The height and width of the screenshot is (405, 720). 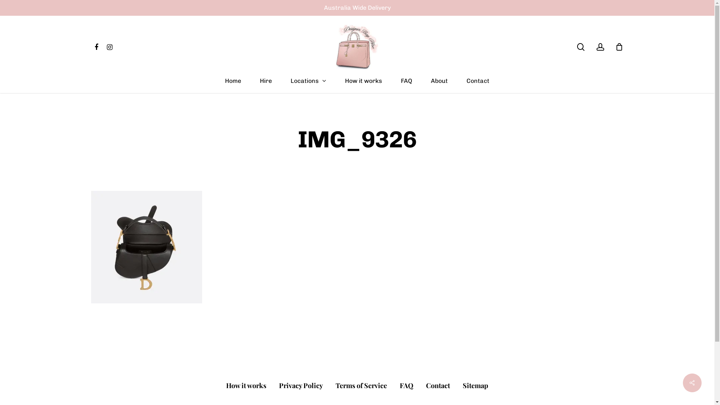 I want to click on Home, so click(x=233, y=85).